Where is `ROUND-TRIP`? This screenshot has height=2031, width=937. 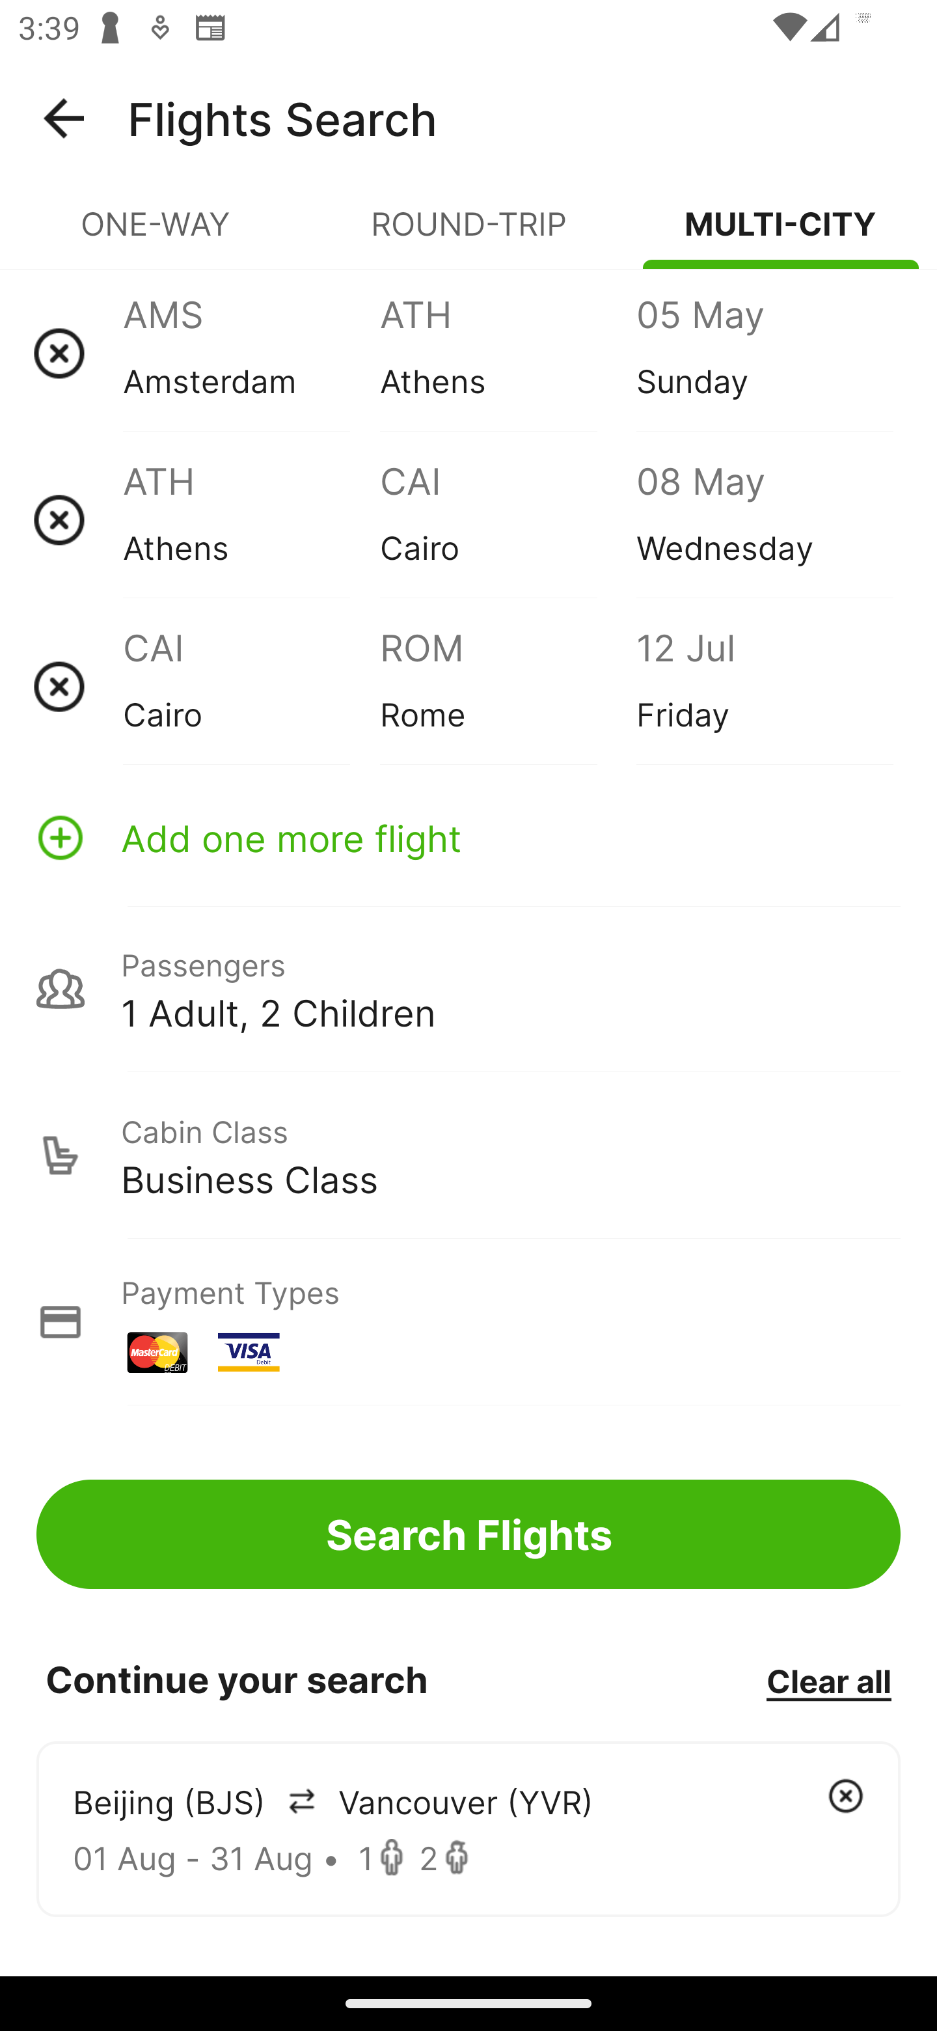
ROUND-TRIP is located at coordinates (468, 234).